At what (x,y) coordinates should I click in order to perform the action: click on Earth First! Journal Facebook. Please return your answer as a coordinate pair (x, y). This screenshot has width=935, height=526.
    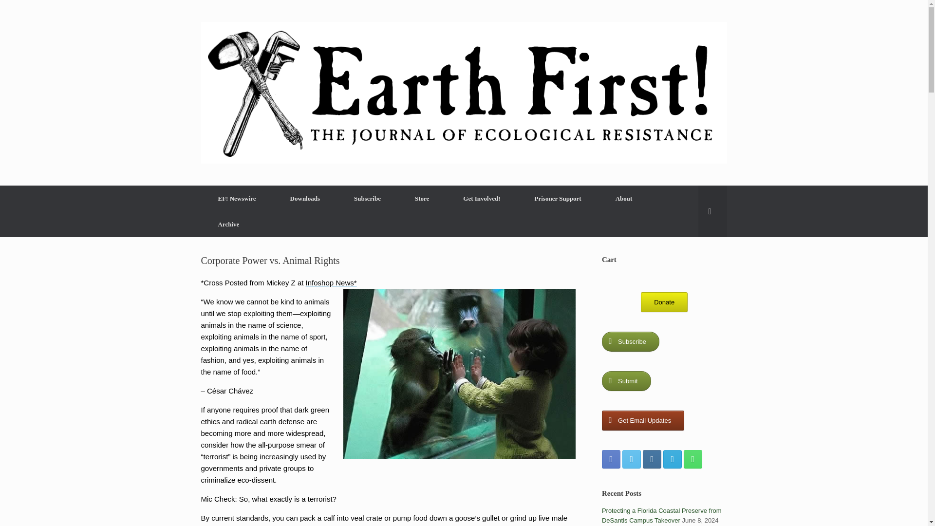
    Looking at the image, I should click on (611, 459).